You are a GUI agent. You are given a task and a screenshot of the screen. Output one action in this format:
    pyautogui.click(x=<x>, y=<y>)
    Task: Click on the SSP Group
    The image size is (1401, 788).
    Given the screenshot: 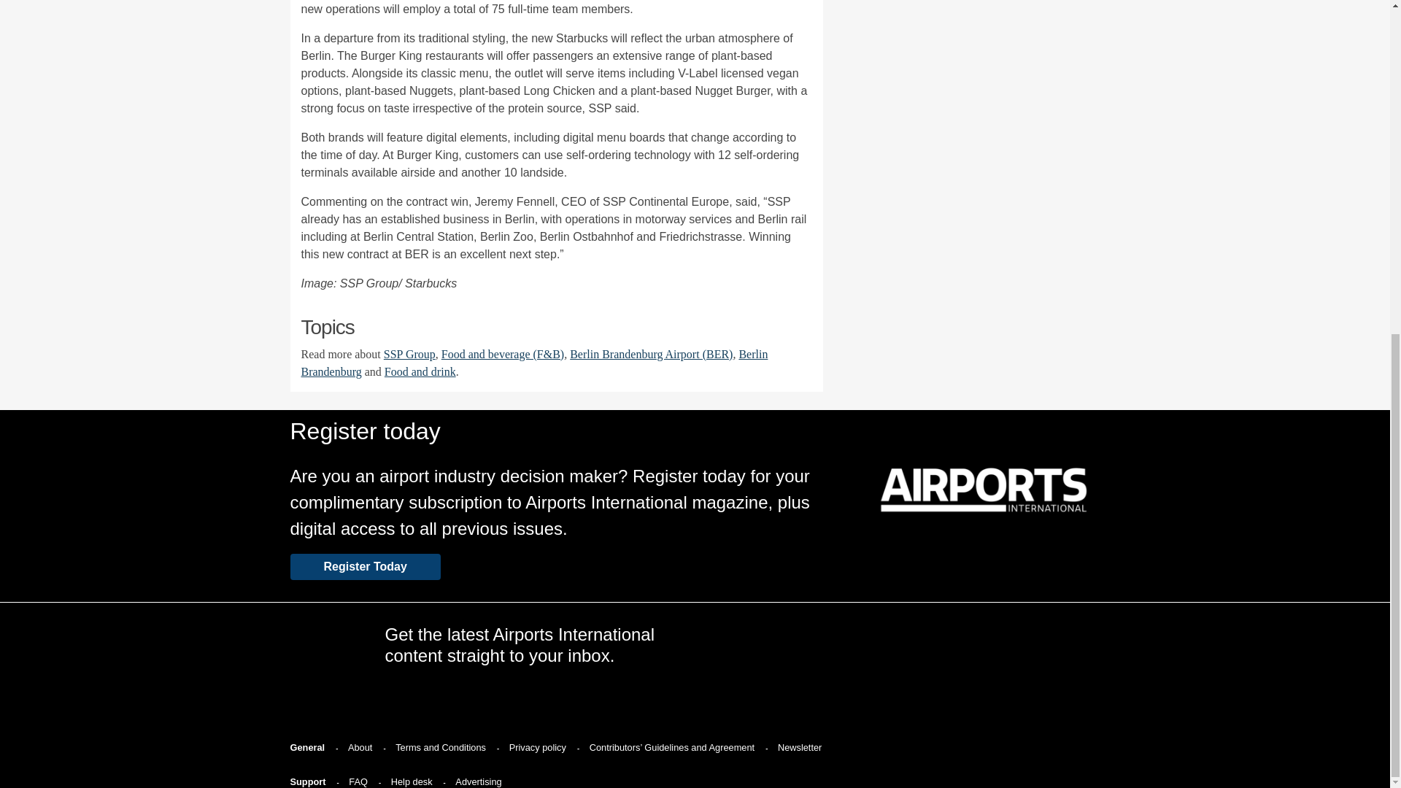 What is the action you would take?
    pyautogui.click(x=410, y=354)
    